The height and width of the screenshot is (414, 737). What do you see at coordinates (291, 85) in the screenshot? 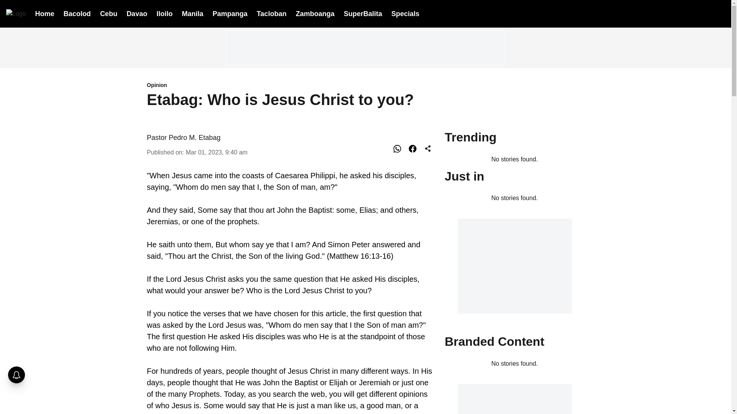
I see `Opinion` at bounding box center [291, 85].